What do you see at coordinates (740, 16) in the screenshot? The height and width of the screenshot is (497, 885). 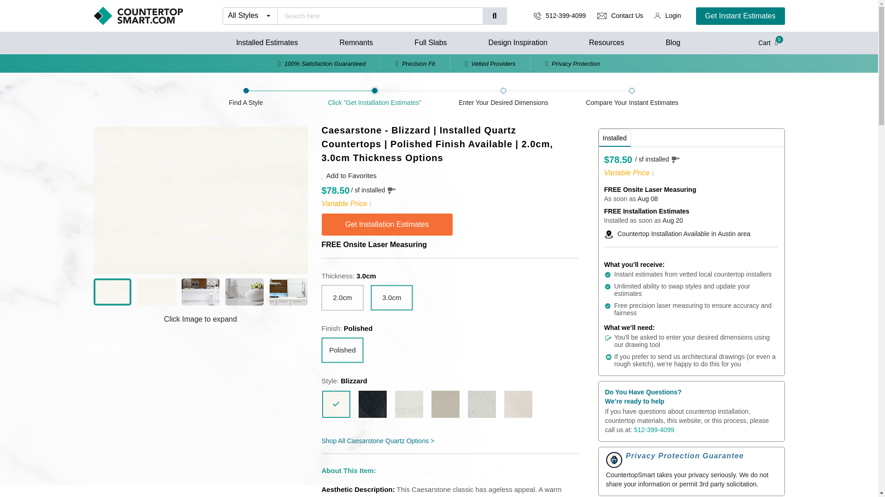 I see `Get Instant Estimates` at bounding box center [740, 16].